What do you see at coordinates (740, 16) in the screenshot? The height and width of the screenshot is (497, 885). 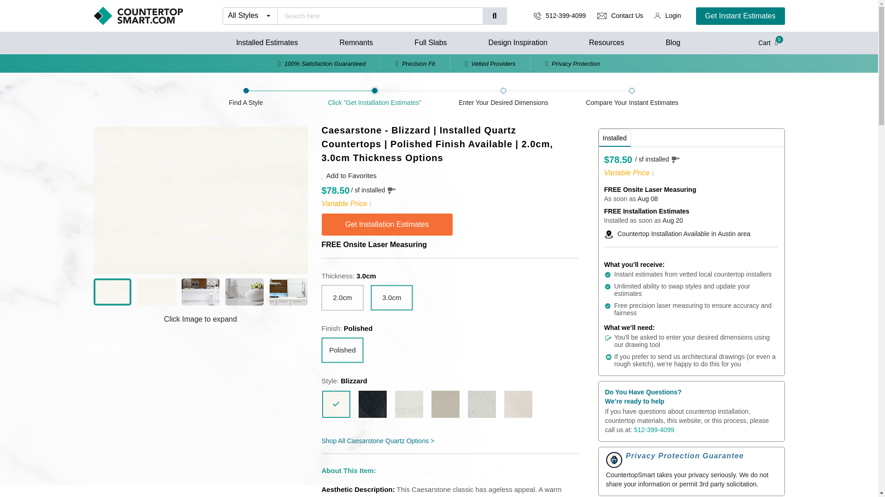 I see `Get Instant Estimates` at bounding box center [740, 16].